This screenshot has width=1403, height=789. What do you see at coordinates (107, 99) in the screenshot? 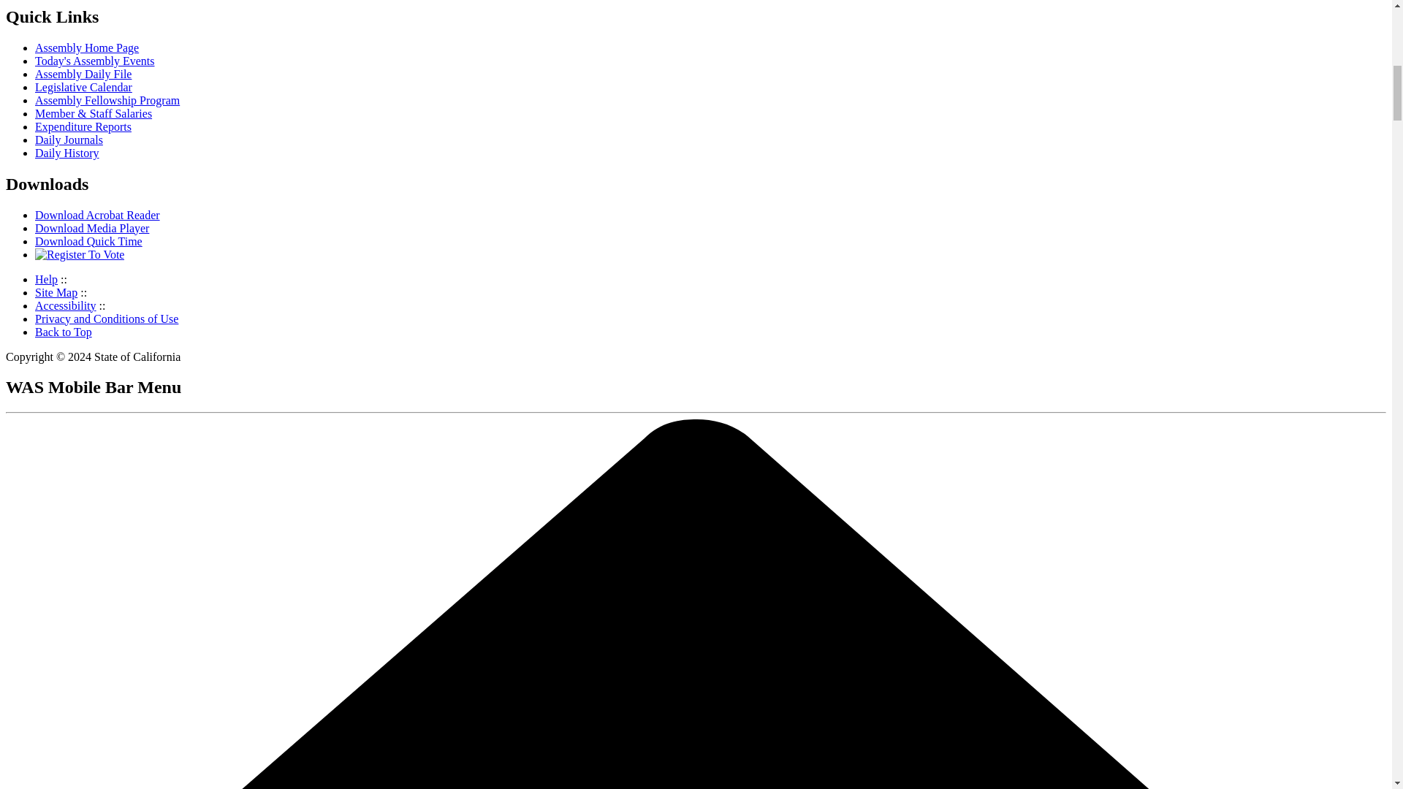
I see `Assembly Fellowship Program` at bounding box center [107, 99].